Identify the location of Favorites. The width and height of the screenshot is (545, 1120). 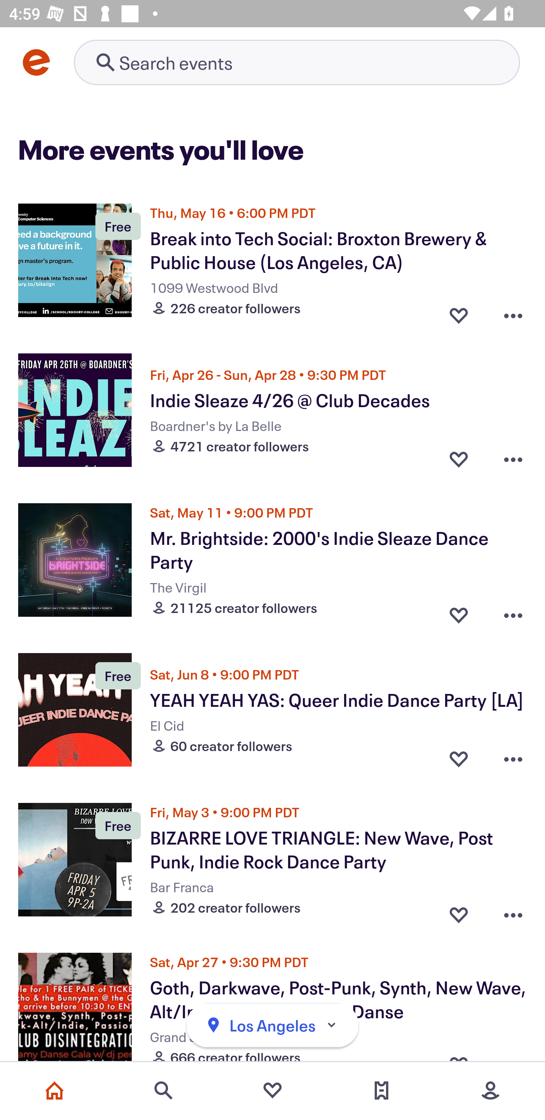
(272, 1090).